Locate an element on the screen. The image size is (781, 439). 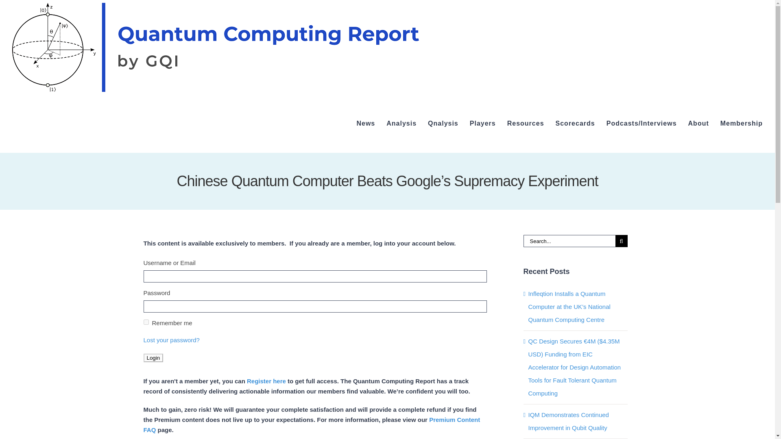
1 is located at coordinates (146, 322).